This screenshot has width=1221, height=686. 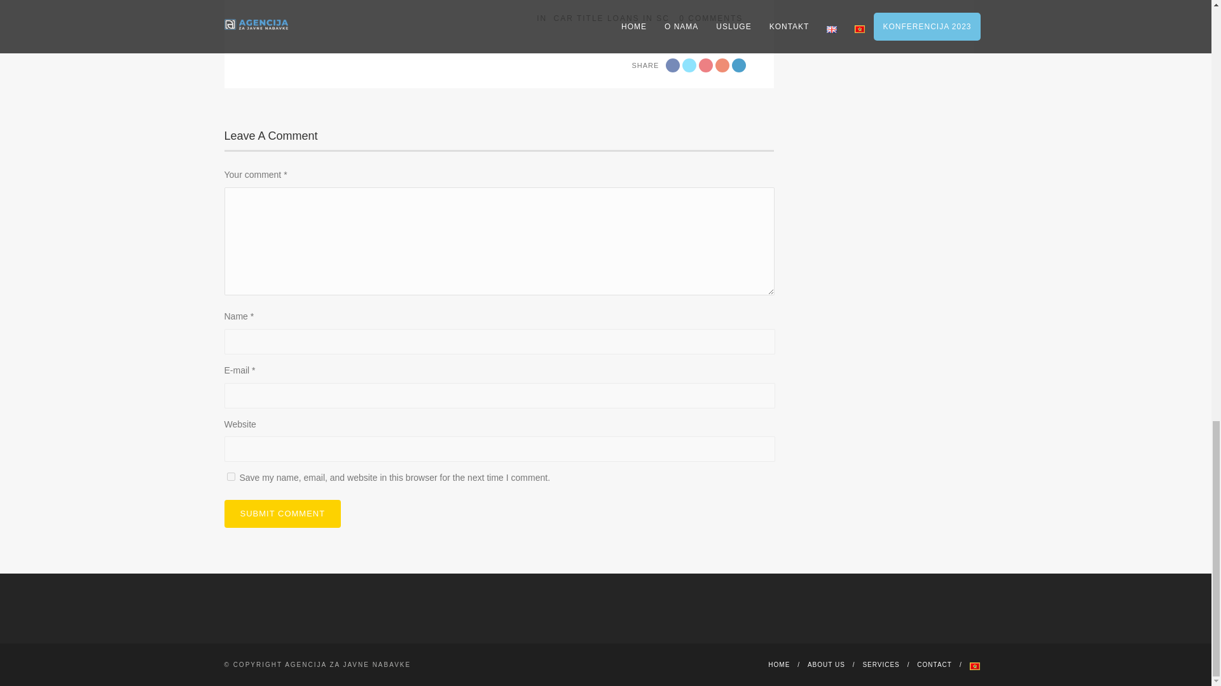 What do you see at coordinates (825, 664) in the screenshot?
I see `ABOUT US` at bounding box center [825, 664].